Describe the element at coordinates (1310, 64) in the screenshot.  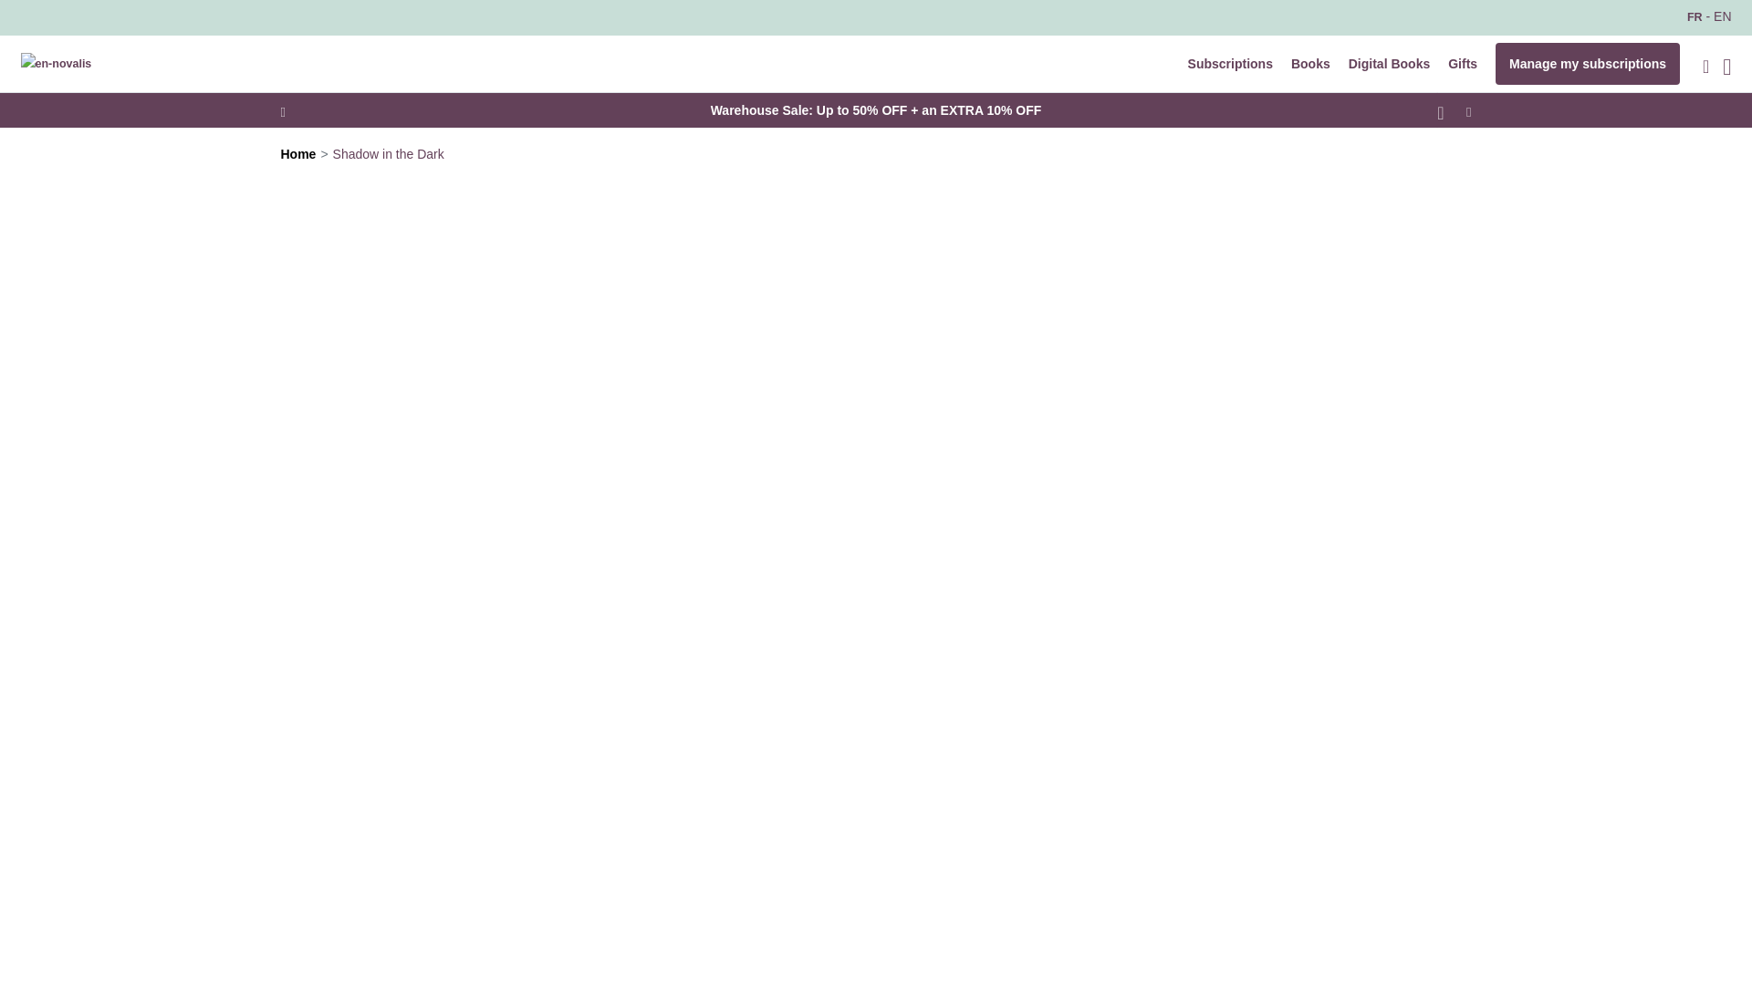
I see `Books` at that location.